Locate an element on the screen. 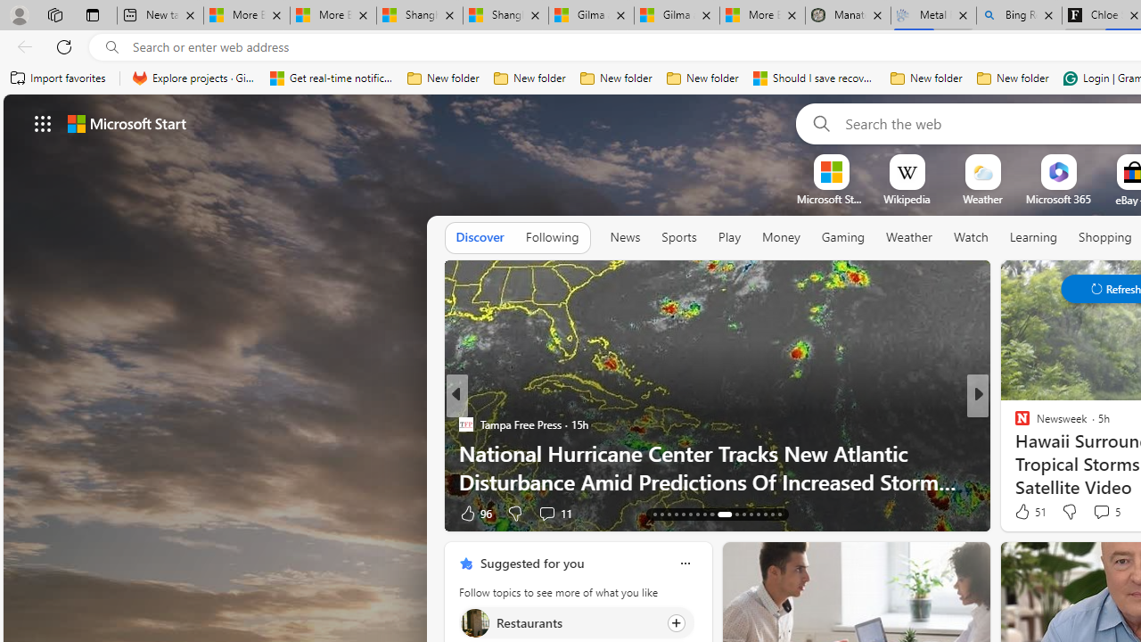 The width and height of the screenshot is (1141, 642). AutomationID: tab-26 is located at coordinates (724, 514).